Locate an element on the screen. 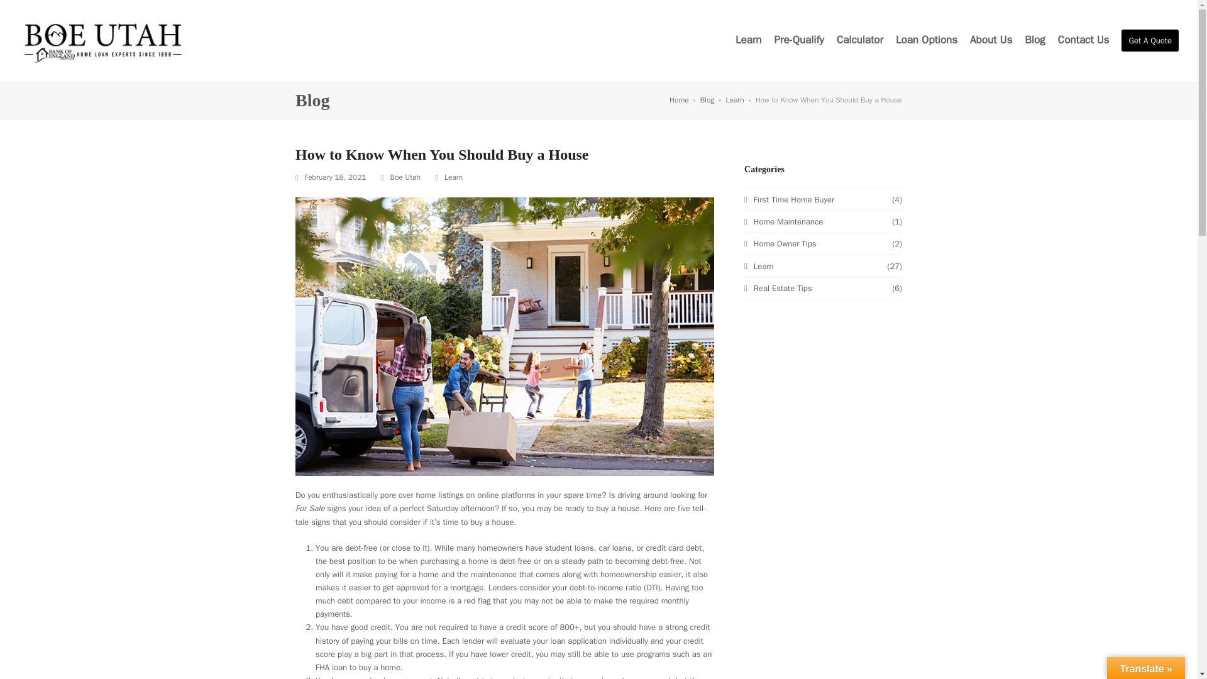 This screenshot has width=1207, height=679. Boe Utah is located at coordinates (405, 177).